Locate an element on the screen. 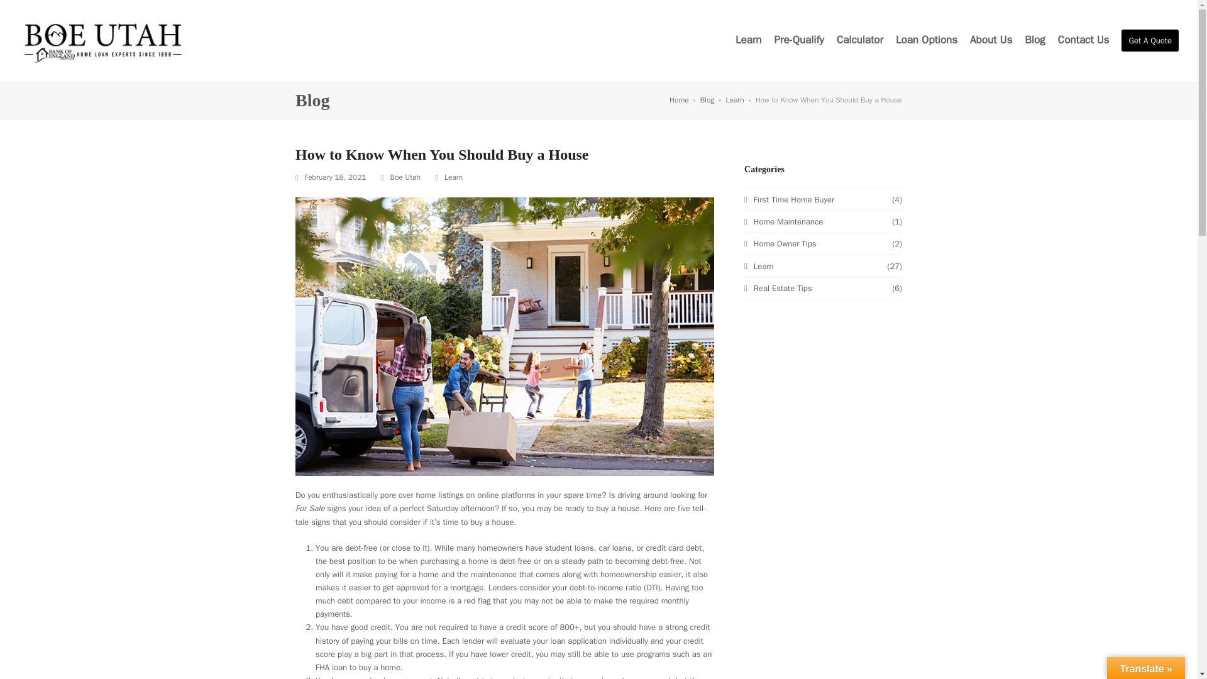 This screenshot has width=1207, height=679. Boe Utah is located at coordinates (405, 177).